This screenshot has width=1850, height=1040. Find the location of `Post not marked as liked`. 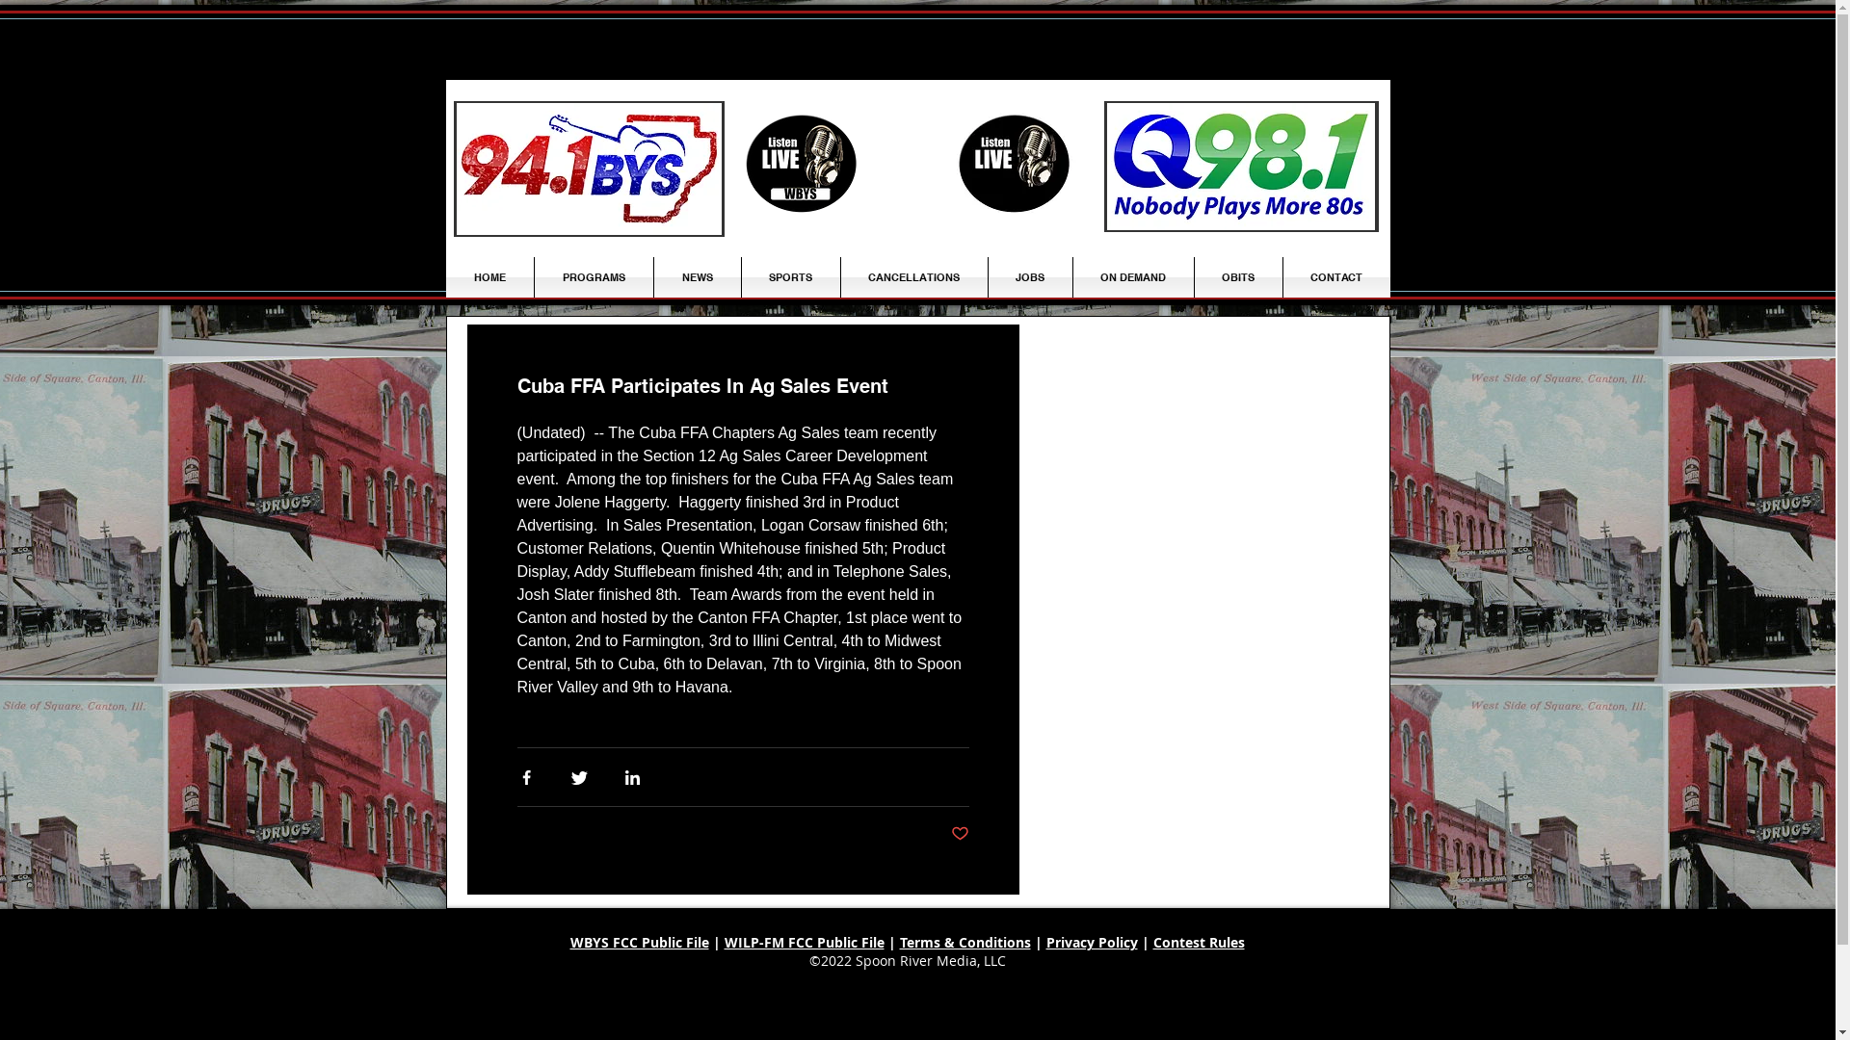

Post not marked as liked is located at coordinates (960, 834).